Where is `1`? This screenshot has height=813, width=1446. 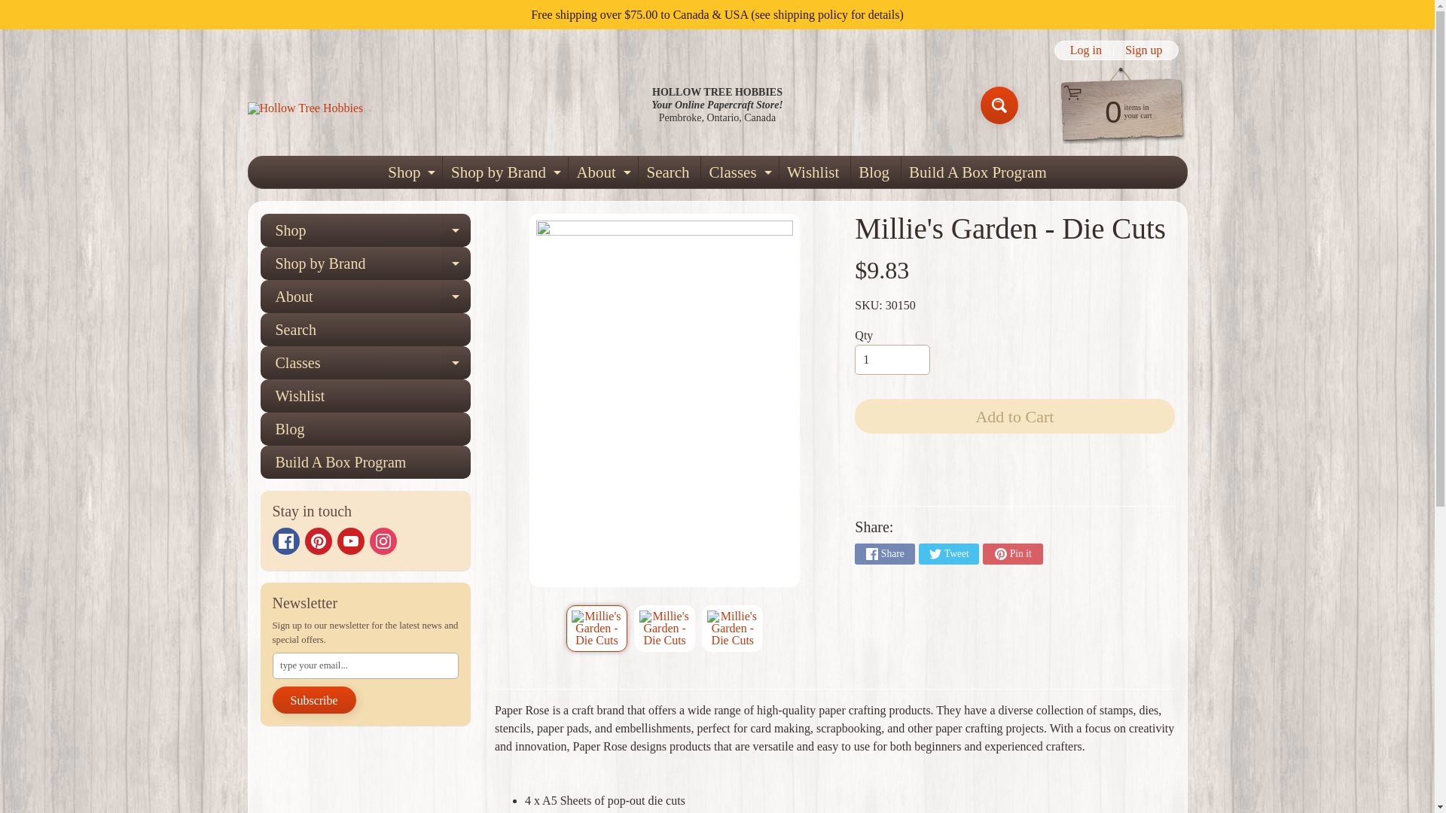
1 is located at coordinates (892, 359).